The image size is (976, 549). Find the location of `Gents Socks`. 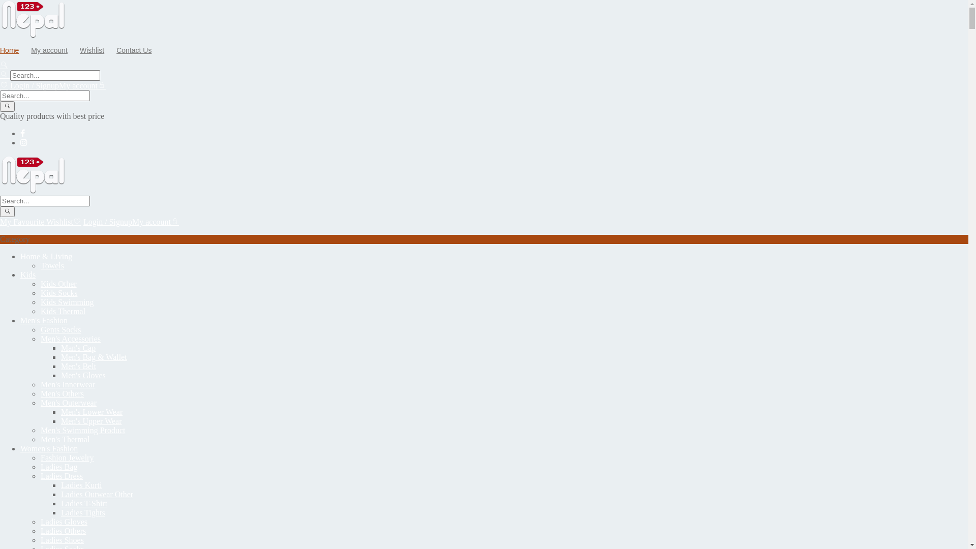

Gents Socks is located at coordinates (61, 329).